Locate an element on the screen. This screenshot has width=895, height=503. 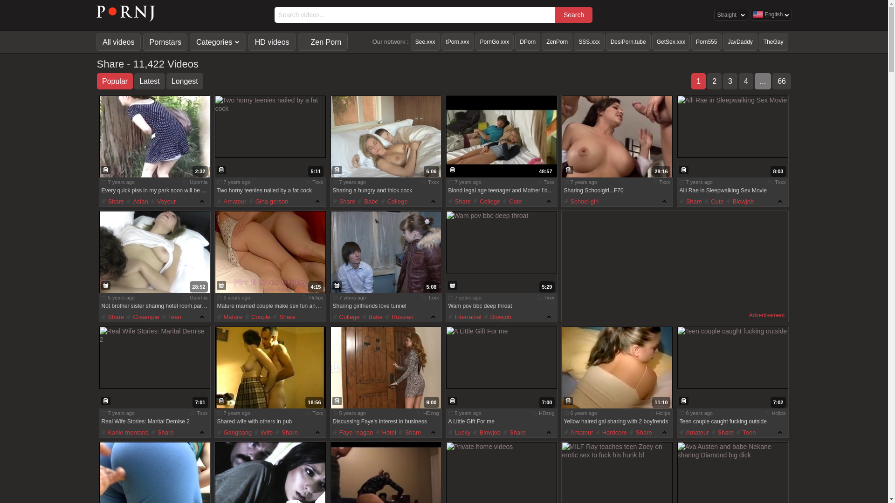
Report is located at coordinates (452, 285).